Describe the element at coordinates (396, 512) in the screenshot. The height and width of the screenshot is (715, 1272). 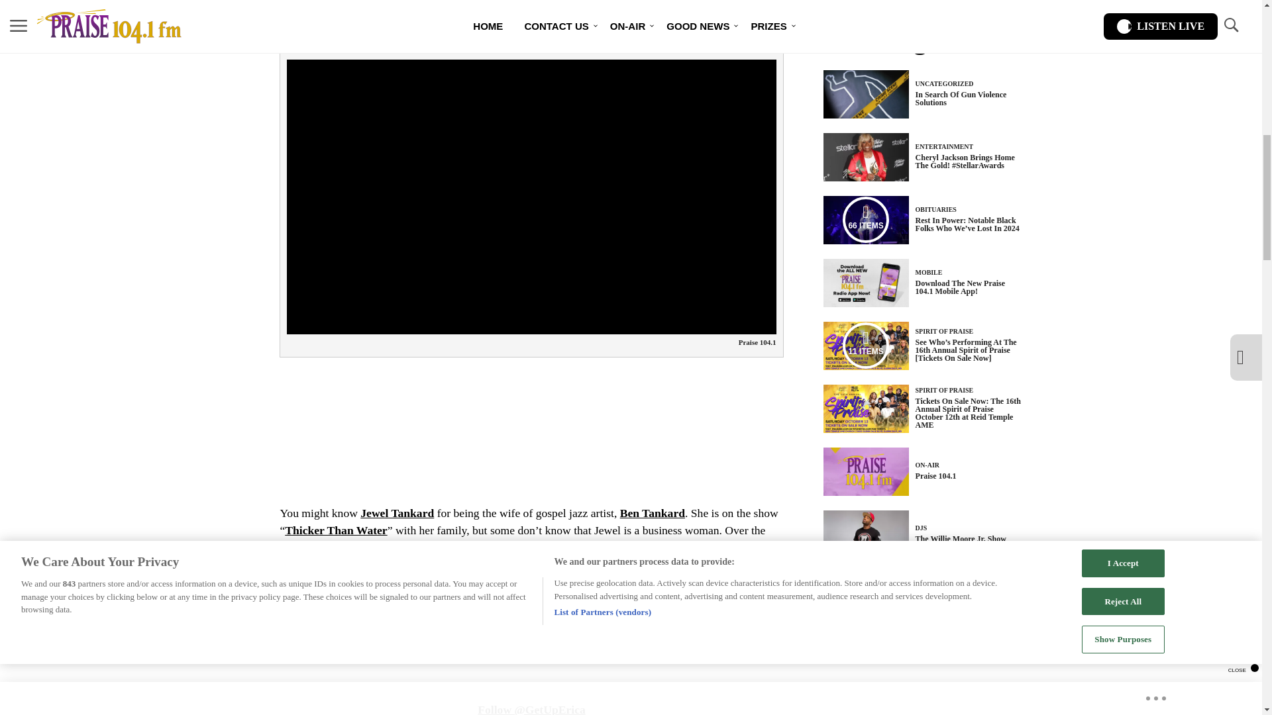
I see `Jewel Tankard` at that location.